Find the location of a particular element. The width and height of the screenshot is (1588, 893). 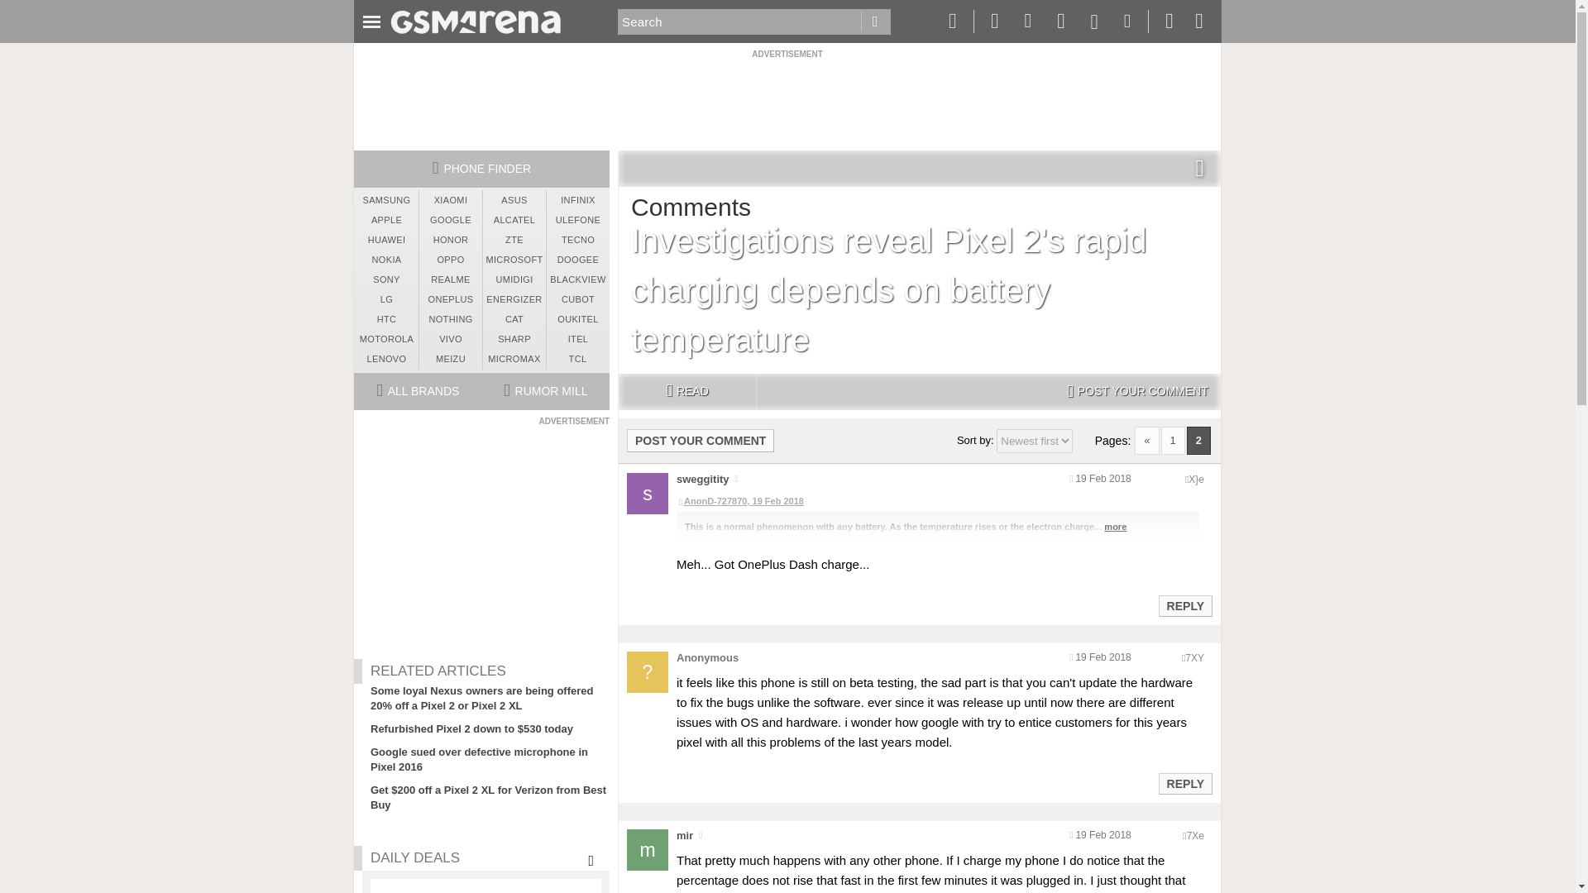

READ is located at coordinates (686, 392).